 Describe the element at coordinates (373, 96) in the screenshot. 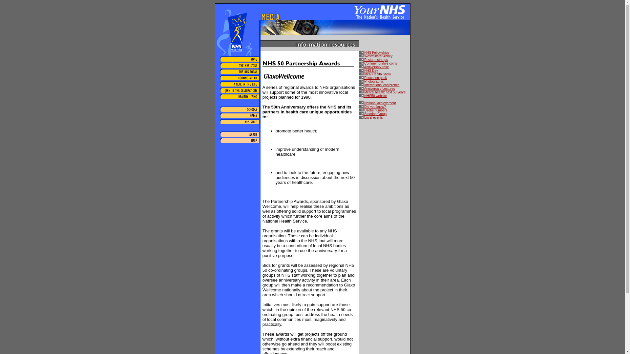

I see `NHS50 website` at that location.